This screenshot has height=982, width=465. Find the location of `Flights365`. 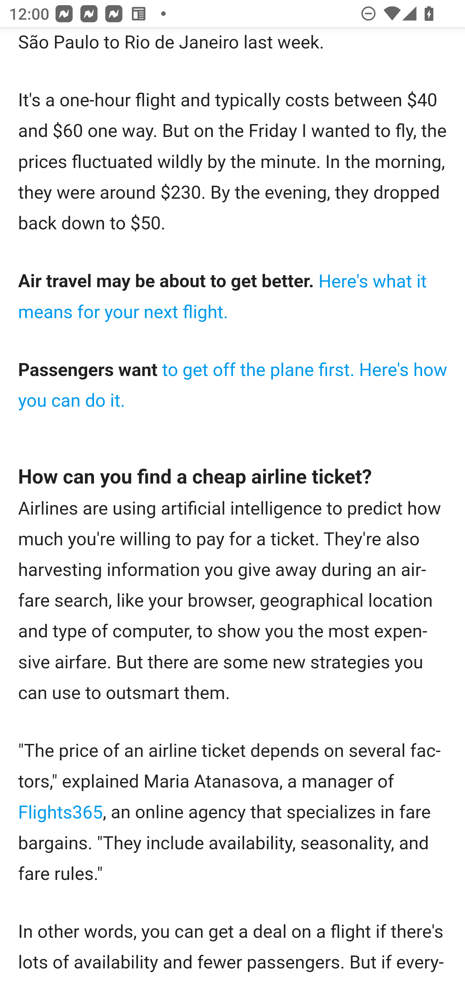

Flights365 is located at coordinates (61, 813).